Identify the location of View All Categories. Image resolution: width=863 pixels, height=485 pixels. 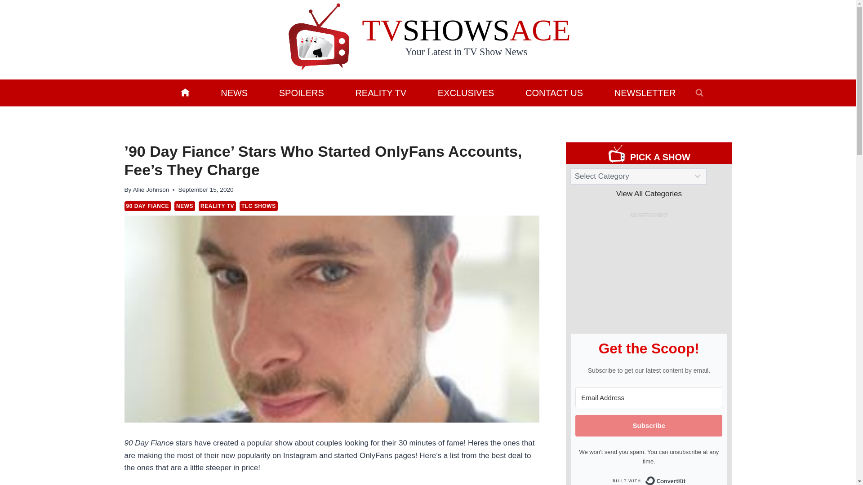
(649, 194).